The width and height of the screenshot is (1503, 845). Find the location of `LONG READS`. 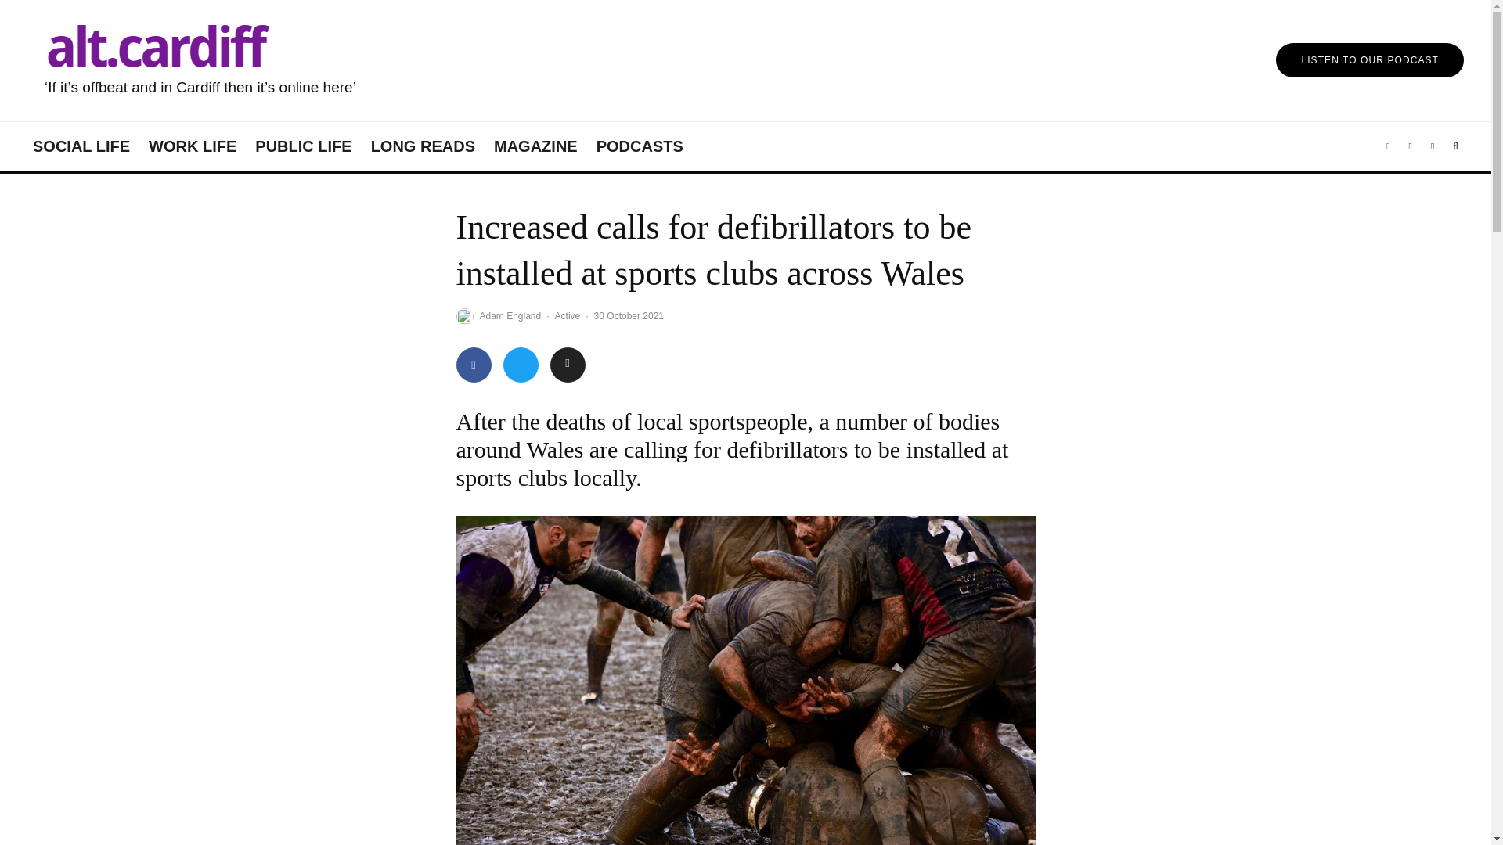

LONG READS is located at coordinates (423, 146).